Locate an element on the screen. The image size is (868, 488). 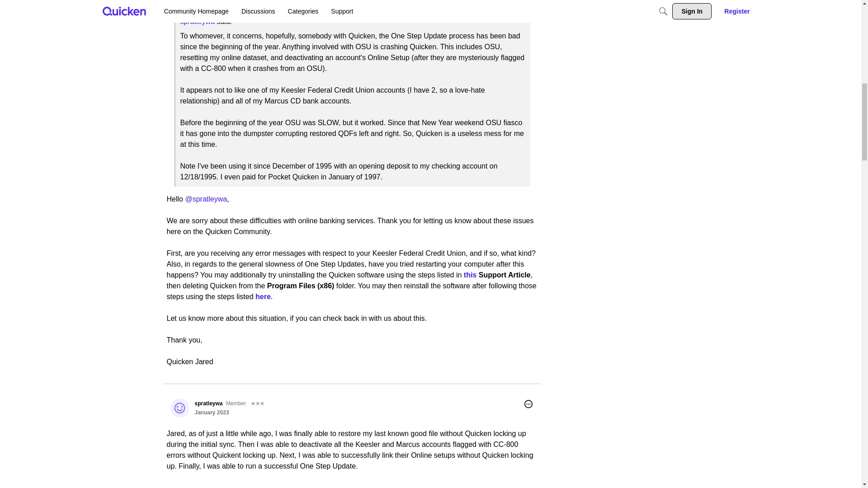
spratleywa is located at coordinates (208, 403).